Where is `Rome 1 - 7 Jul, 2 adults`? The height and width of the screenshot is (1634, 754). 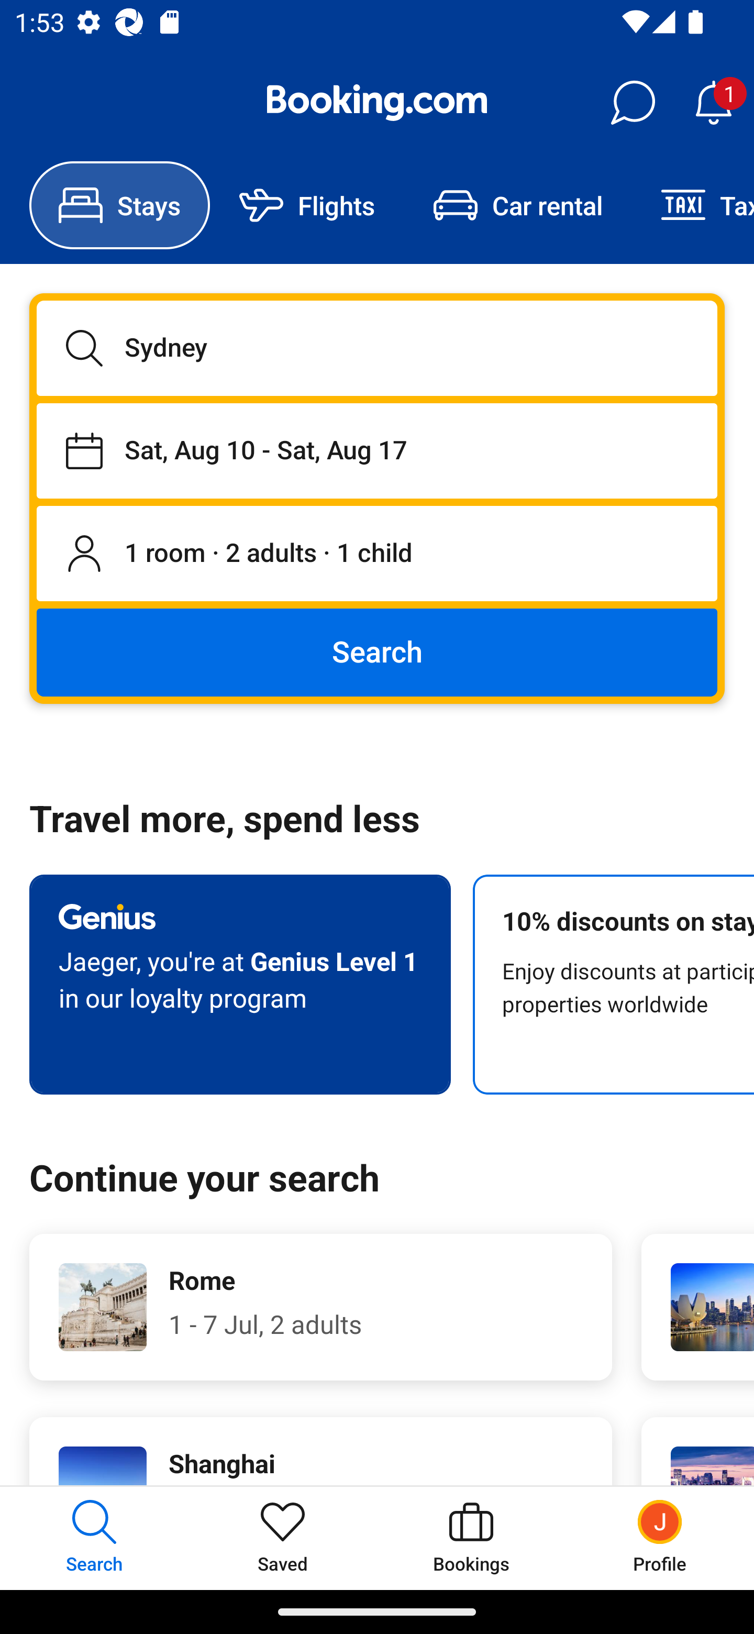 Rome 1 - 7 Jul, 2 adults is located at coordinates (320, 1307).